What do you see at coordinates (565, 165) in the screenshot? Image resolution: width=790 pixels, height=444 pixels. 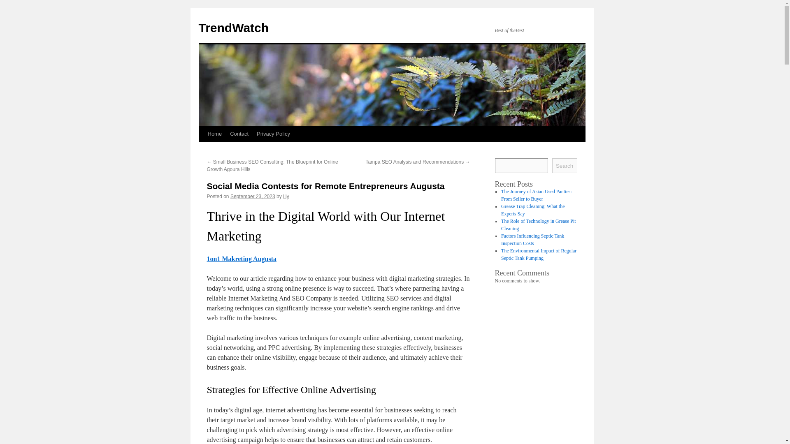 I see `Search` at bounding box center [565, 165].